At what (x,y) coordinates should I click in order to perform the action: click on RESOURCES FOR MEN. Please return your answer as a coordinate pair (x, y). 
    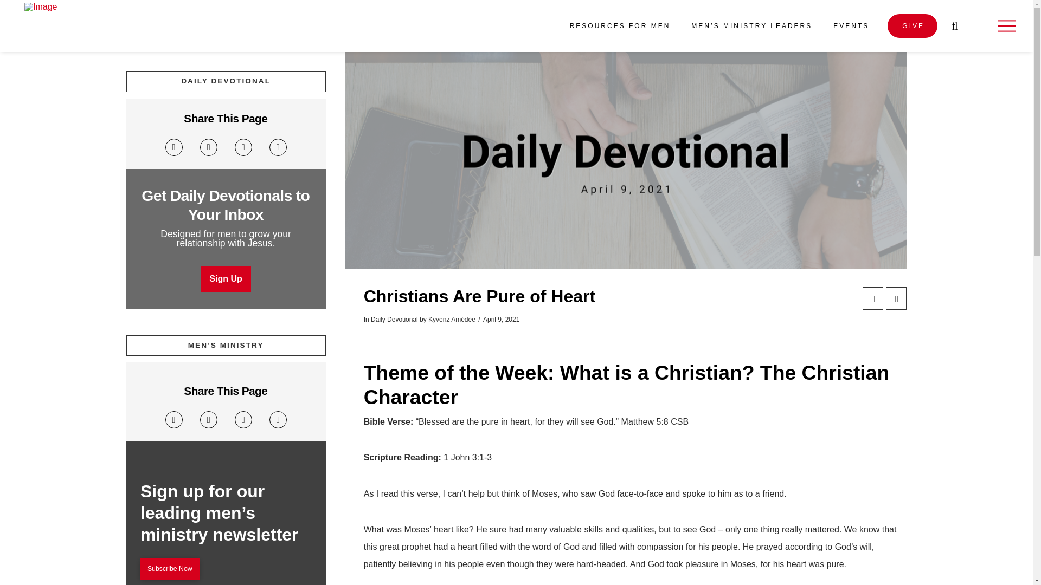
    Looking at the image, I should click on (619, 26).